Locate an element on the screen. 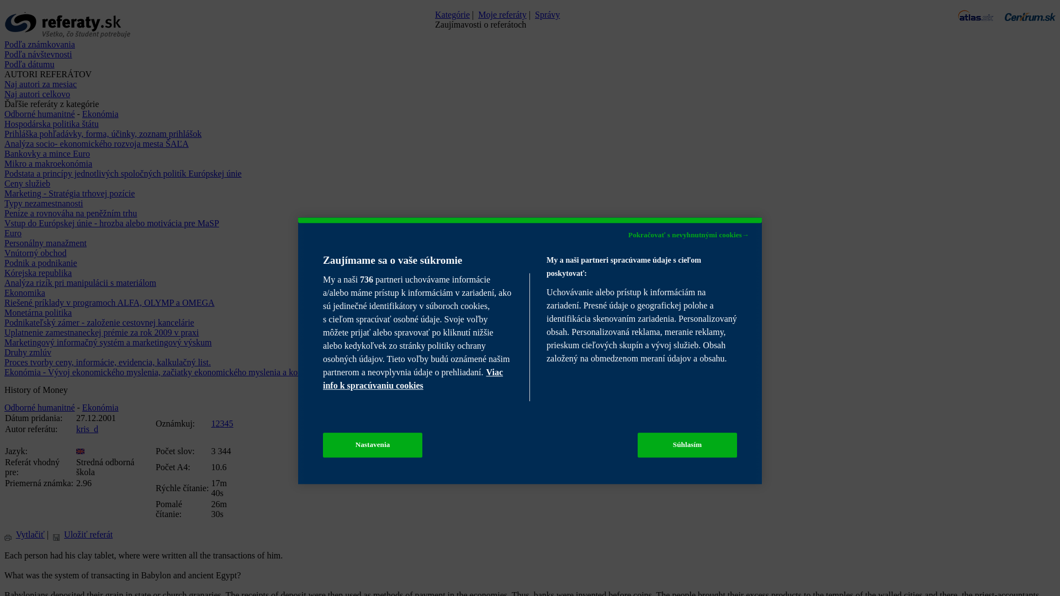 The image size is (1060, 596). Euro is located at coordinates (12, 233).